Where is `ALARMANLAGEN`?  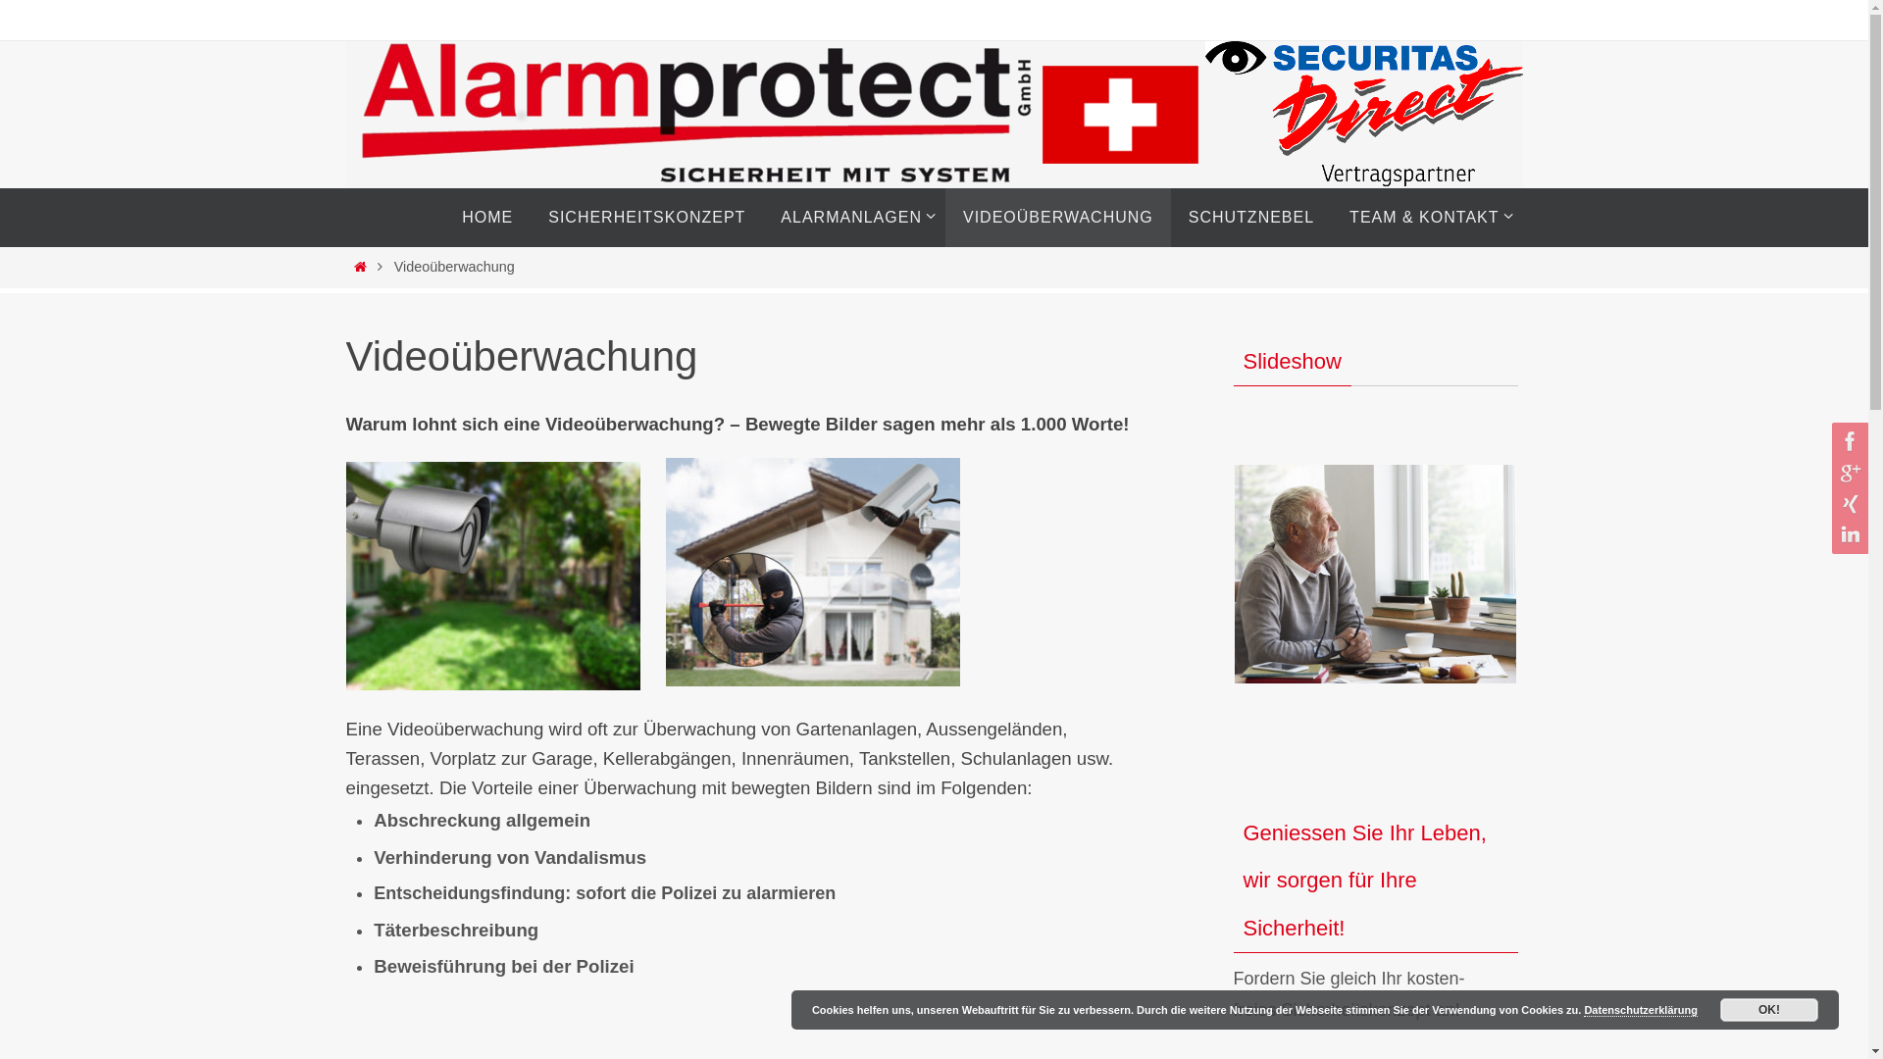 ALARMANLAGEN is located at coordinates (854, 218).